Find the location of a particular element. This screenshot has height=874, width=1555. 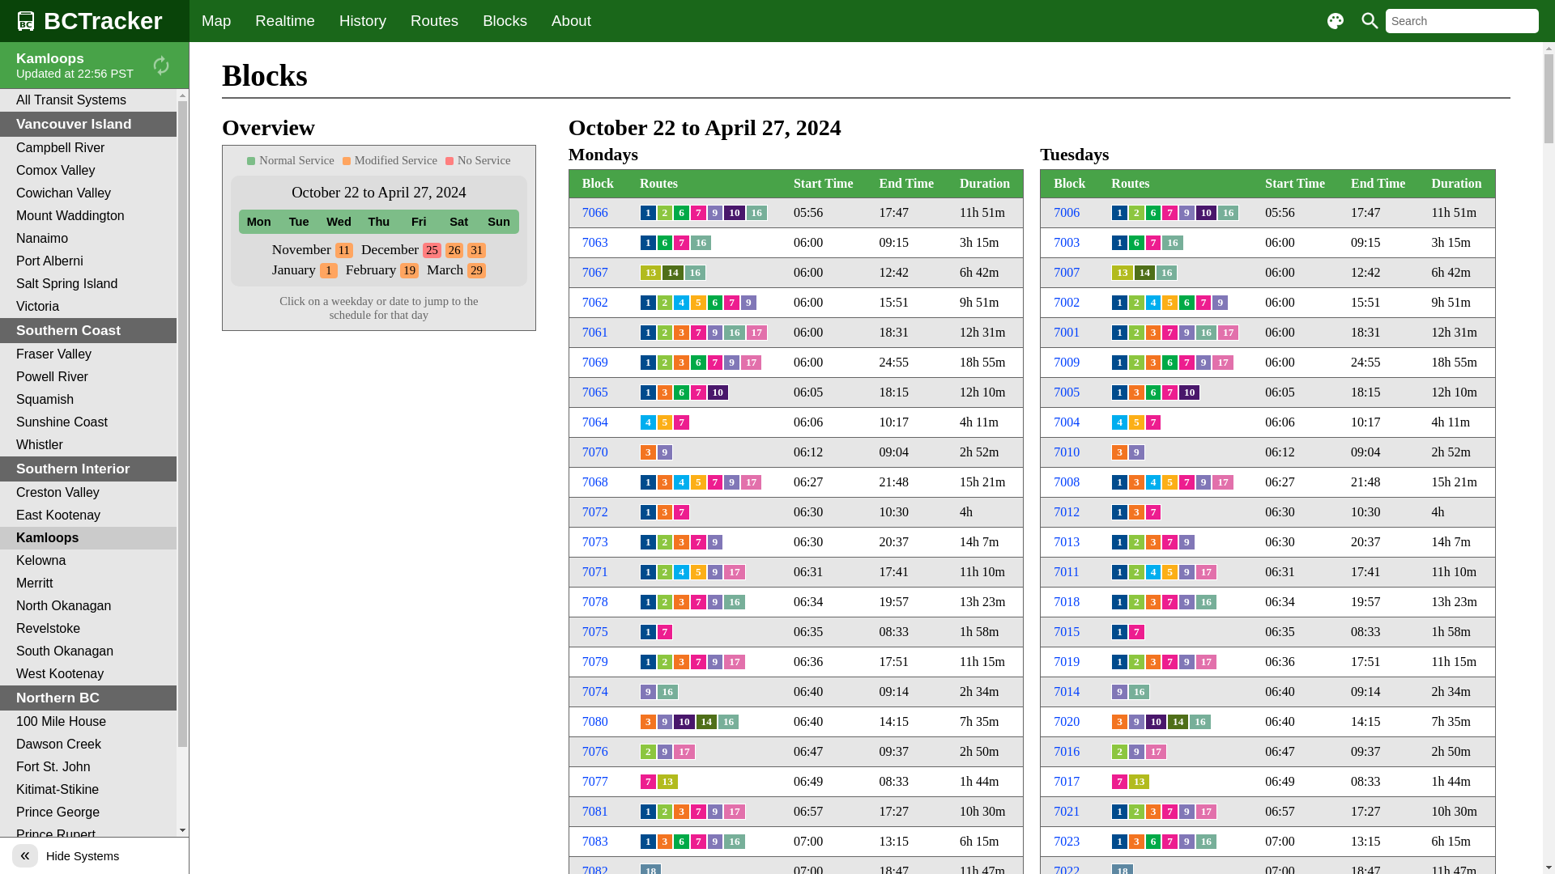

7073 is located at coordinates (595, 542).